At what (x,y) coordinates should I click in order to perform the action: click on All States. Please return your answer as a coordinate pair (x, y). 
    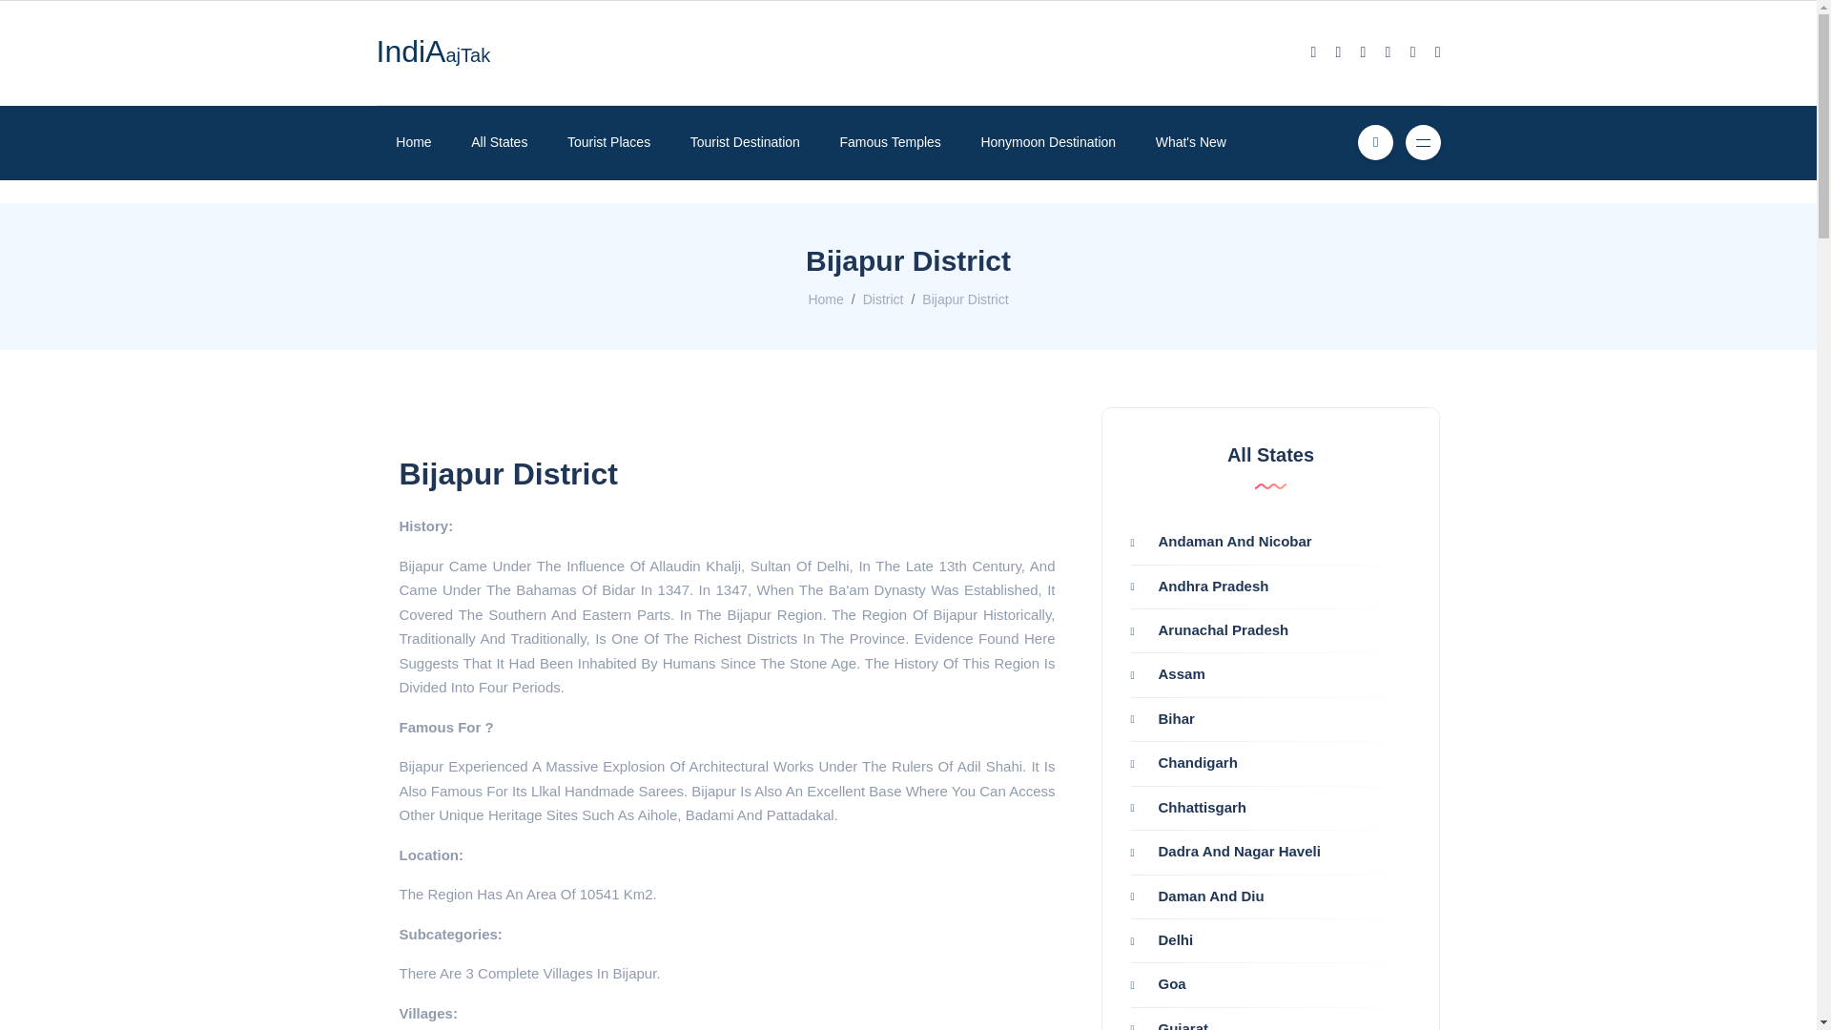
    Looking at the image, I should click on (499, 142).